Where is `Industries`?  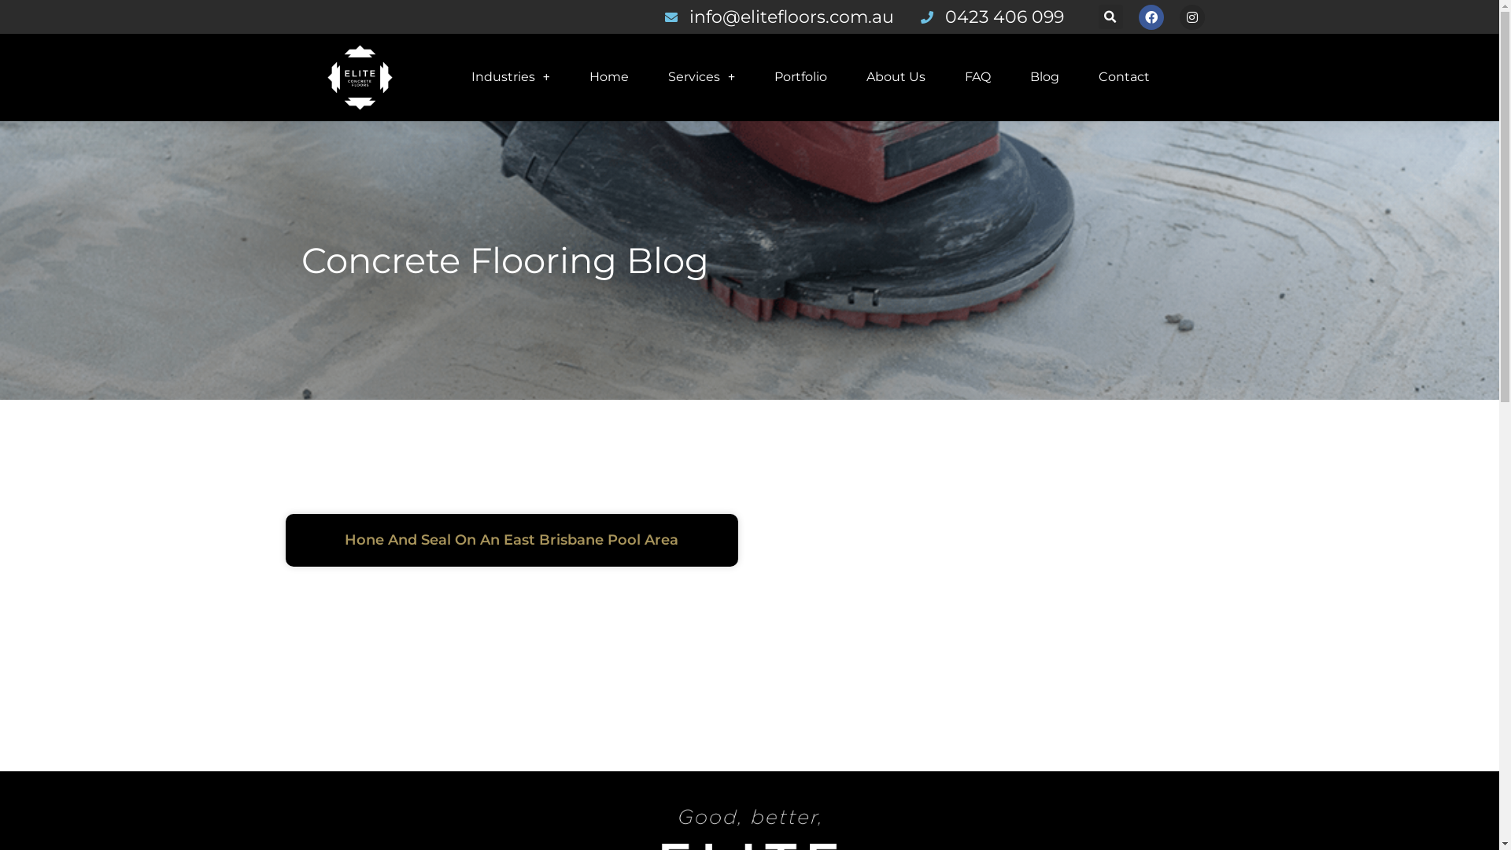 Industries is located at coordinates (511, 77).